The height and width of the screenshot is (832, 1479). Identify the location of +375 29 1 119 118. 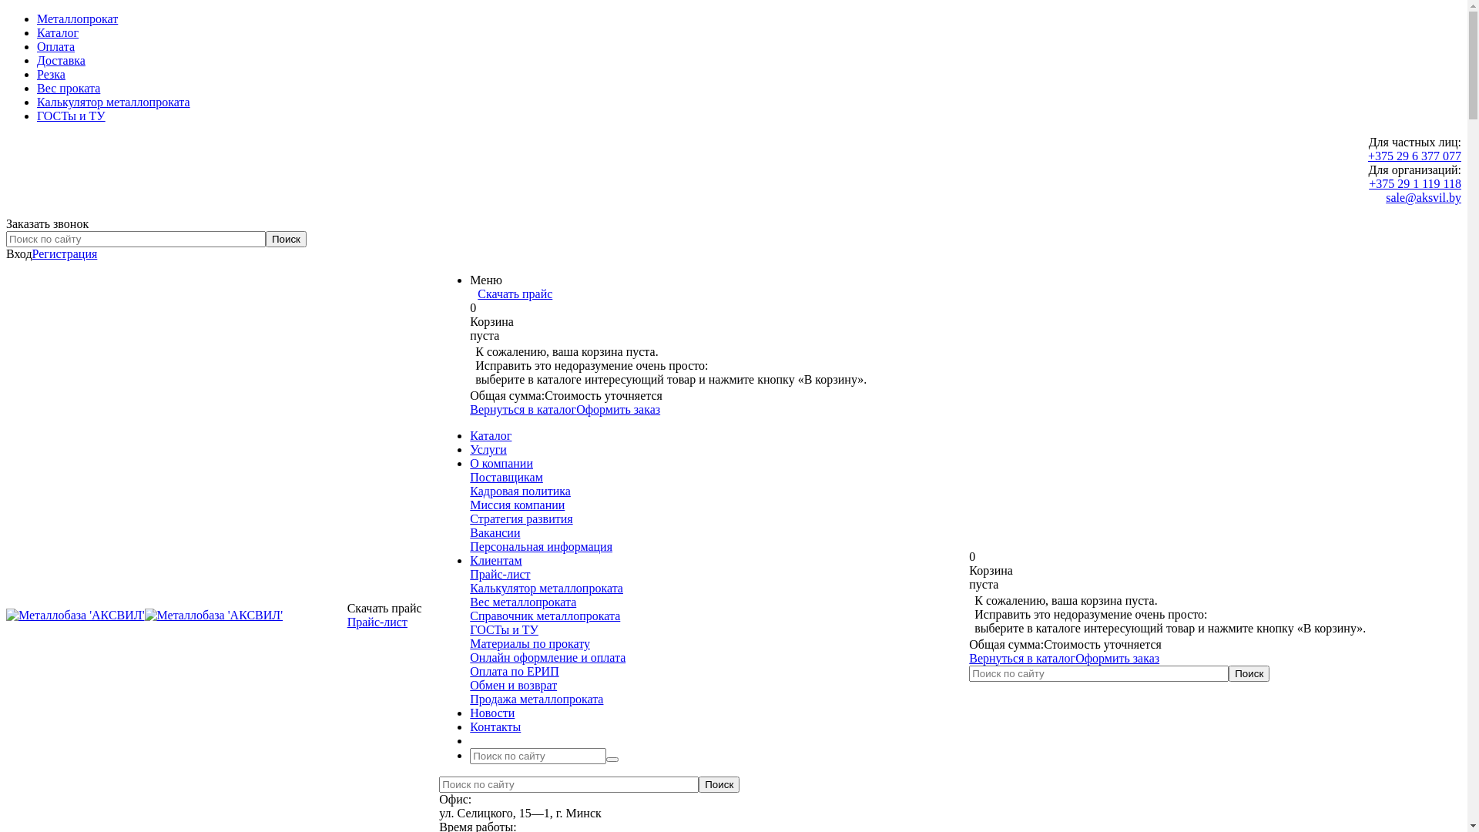
(1415, 183).